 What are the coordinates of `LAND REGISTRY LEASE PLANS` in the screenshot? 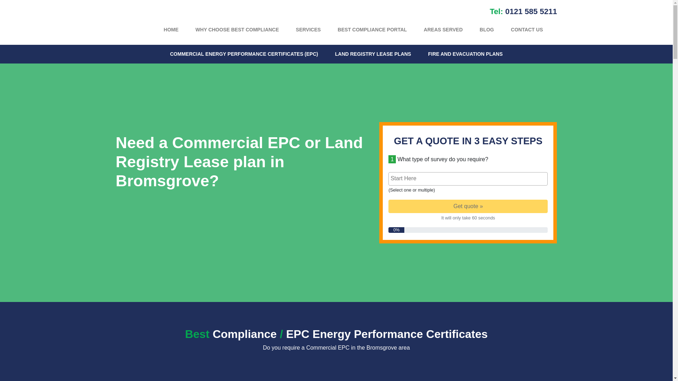 It's located at (373, 54).